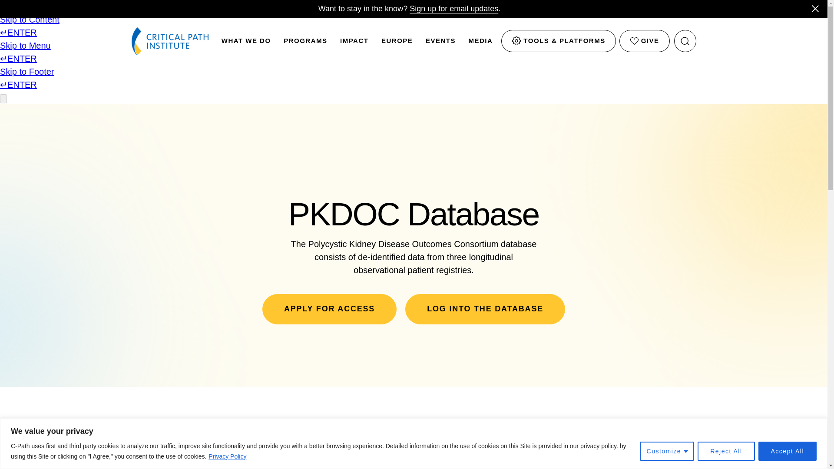 The image size is (834, 469). I want to click on IMPACT, so click(354, 43).